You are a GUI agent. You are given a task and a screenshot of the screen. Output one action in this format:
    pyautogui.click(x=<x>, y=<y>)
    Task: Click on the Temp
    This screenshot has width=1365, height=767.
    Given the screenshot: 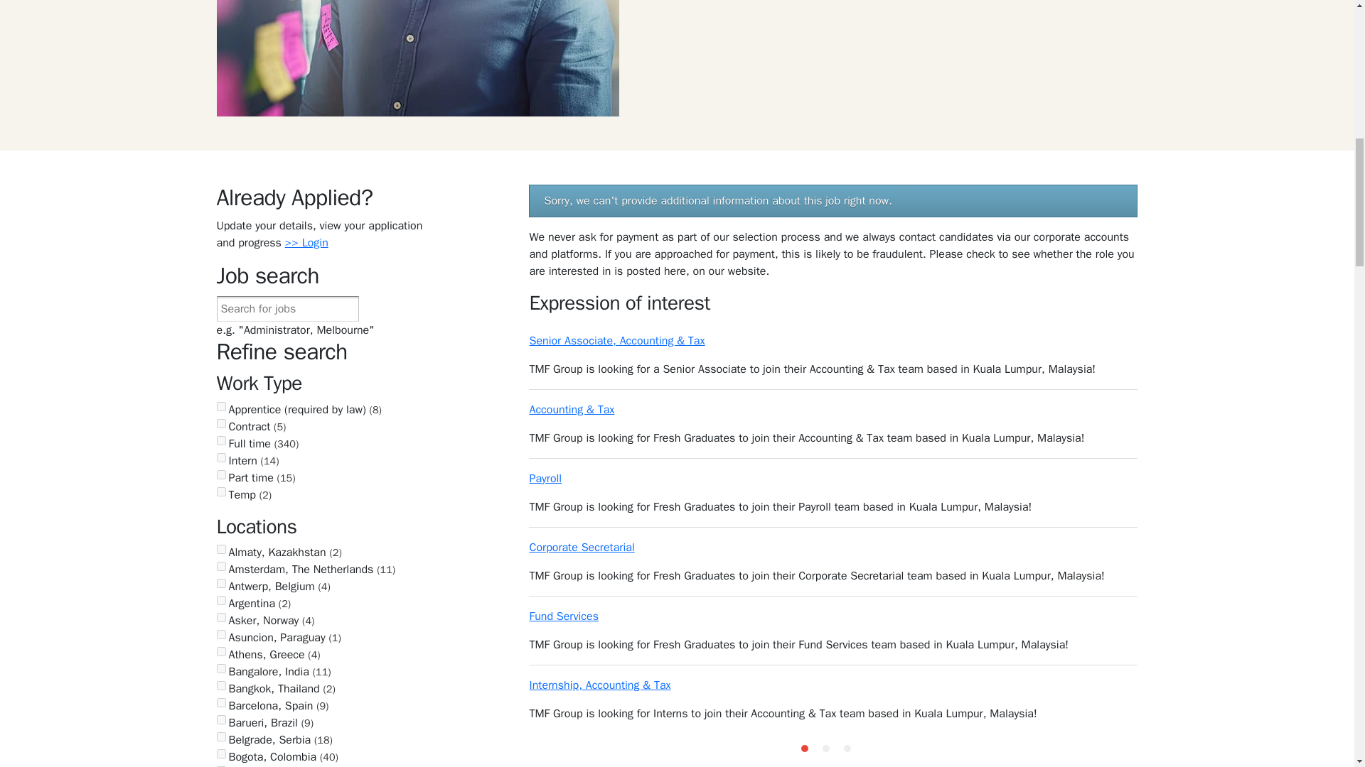 What is the action you would take?
    pyautogui.click(x=220, y=491)
    